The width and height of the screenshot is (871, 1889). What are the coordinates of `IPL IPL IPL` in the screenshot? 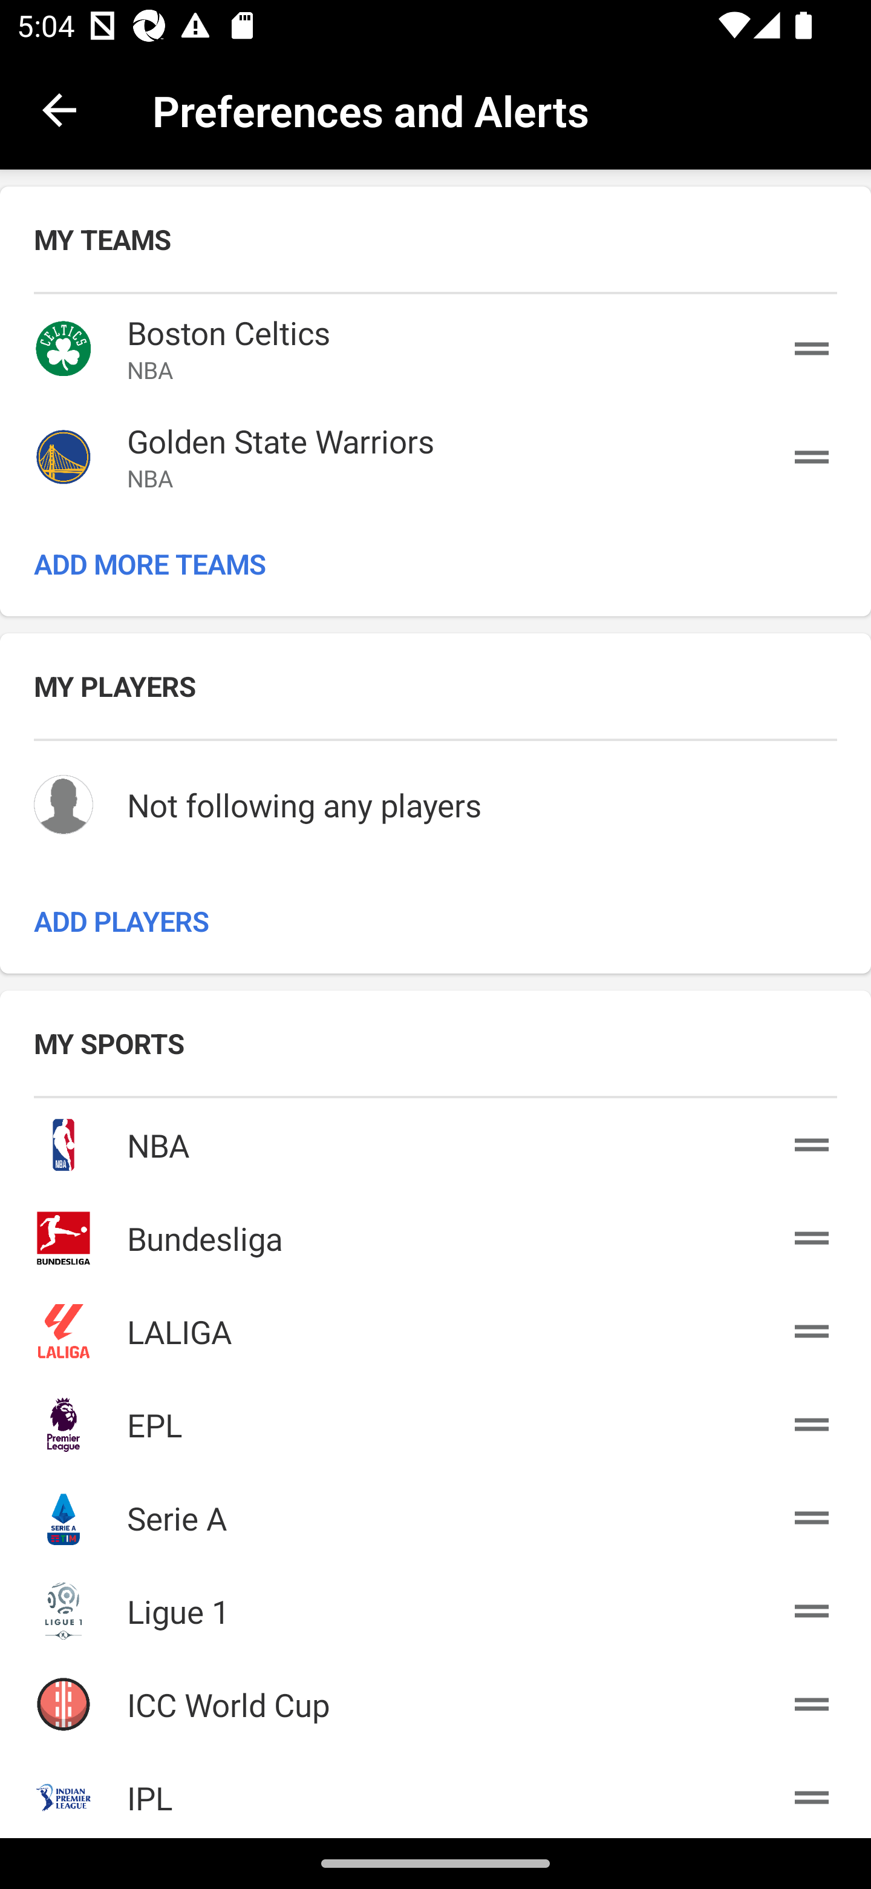 It's located at (435, 1792).